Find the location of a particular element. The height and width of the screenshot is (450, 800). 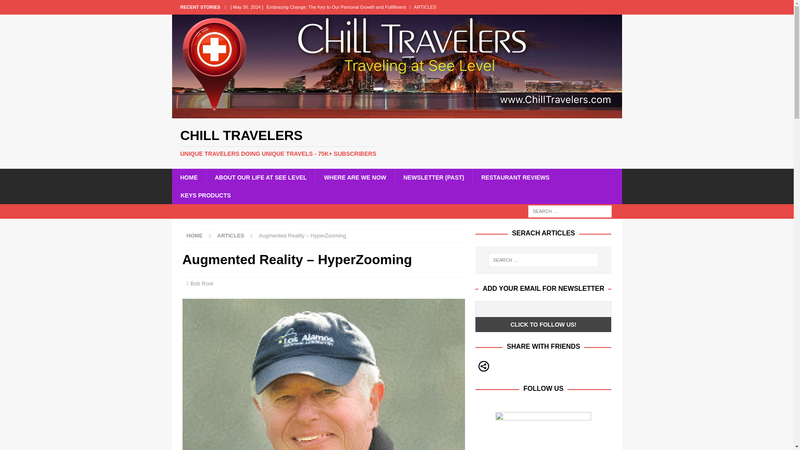

Search is located at coordinates (31, 7).